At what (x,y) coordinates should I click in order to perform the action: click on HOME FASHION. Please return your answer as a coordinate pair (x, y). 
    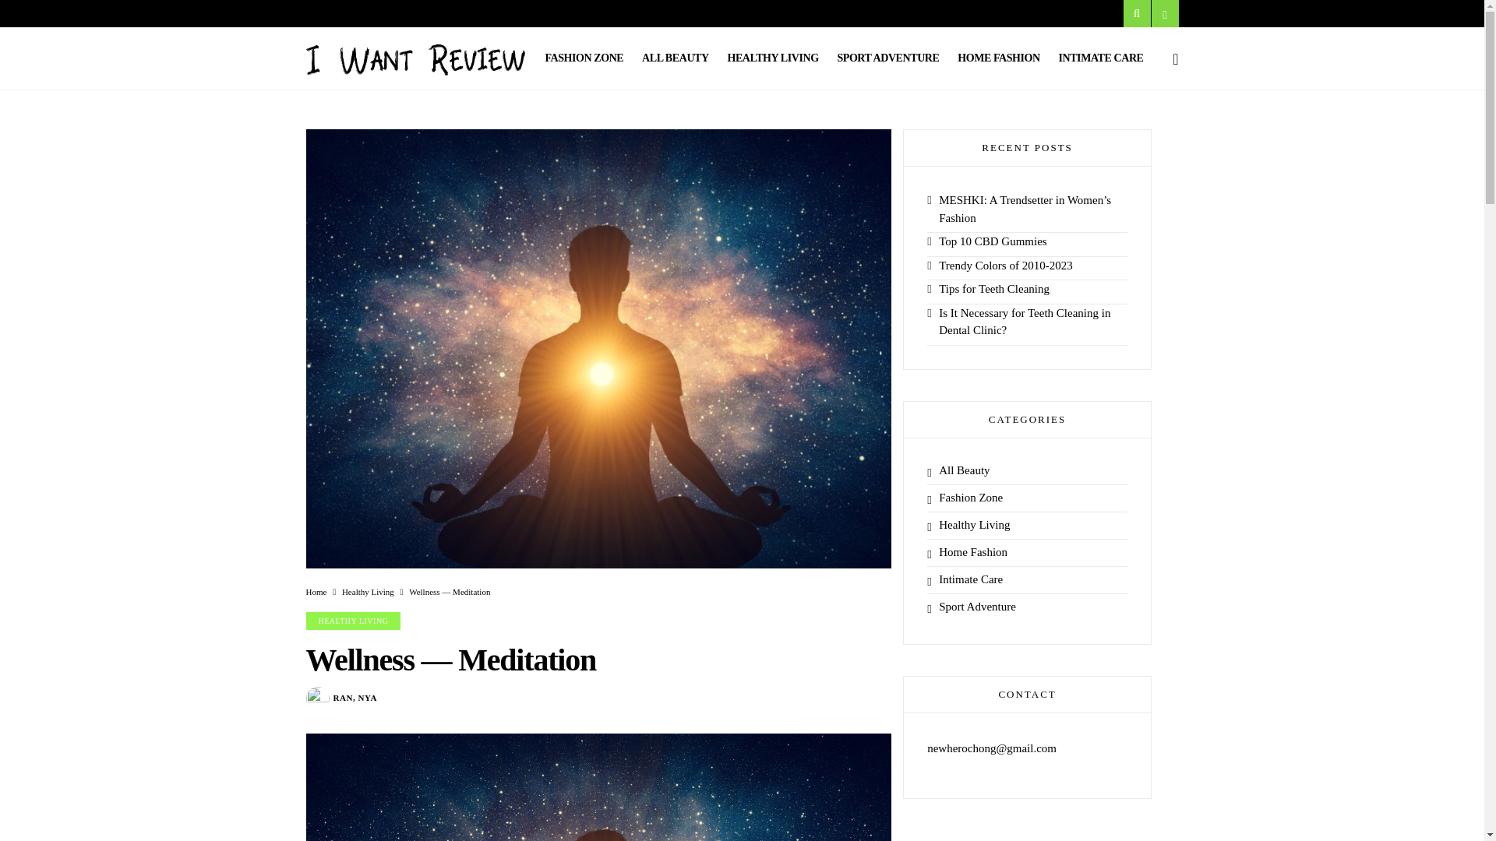
    Looking at the image, I should click on (998, 58).